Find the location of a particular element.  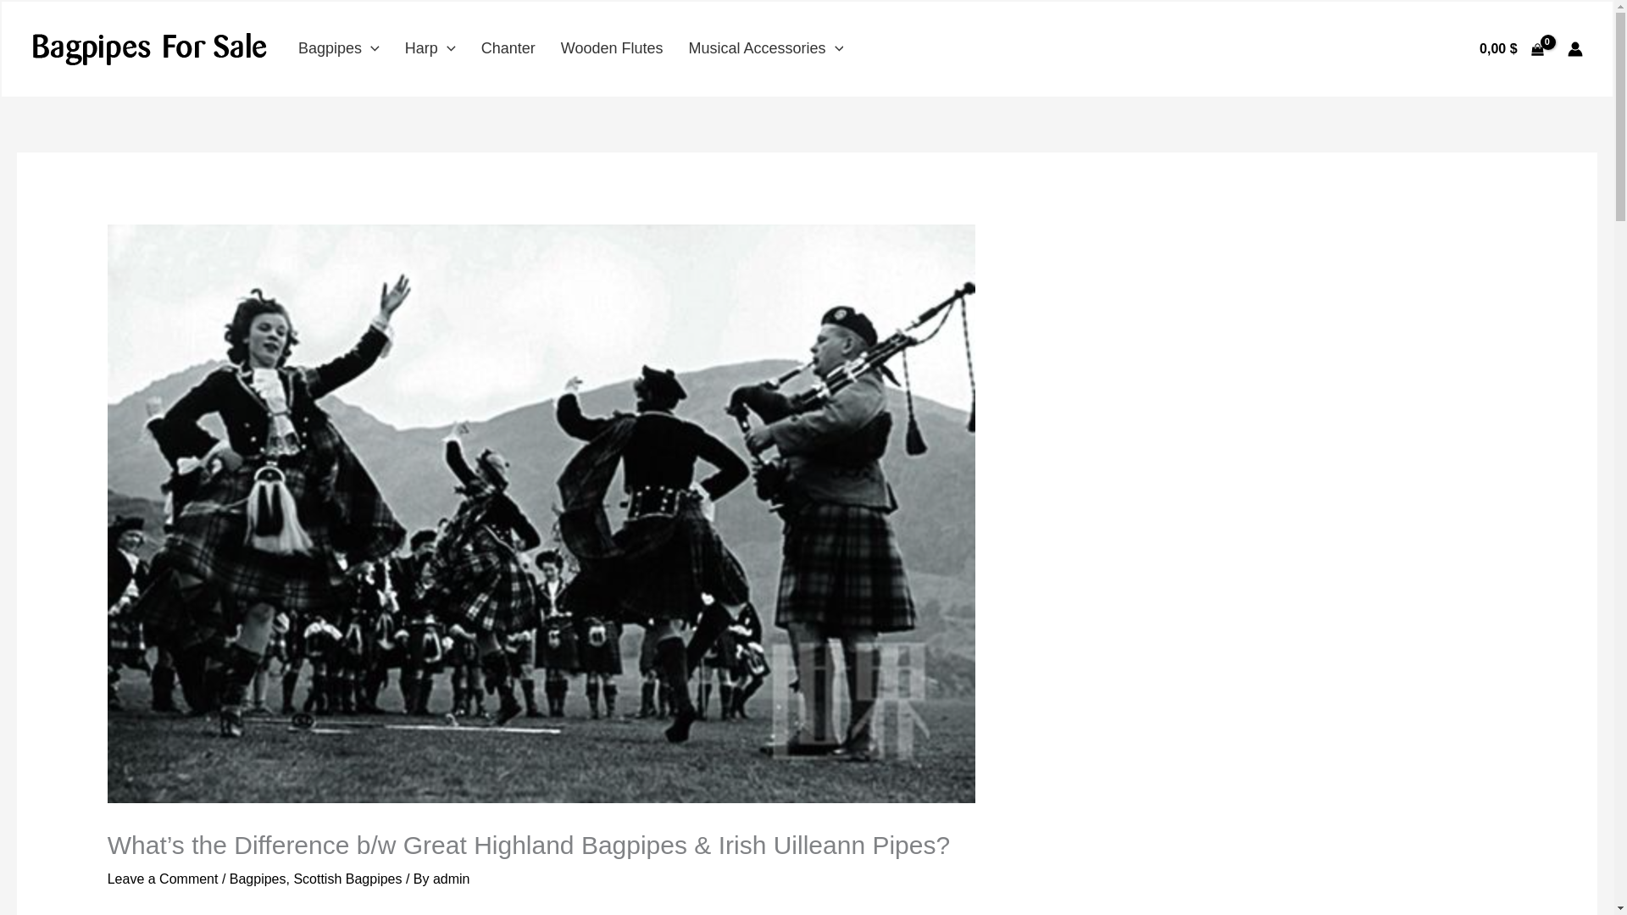

View all posts by admin is located at coordinates (451, 879).